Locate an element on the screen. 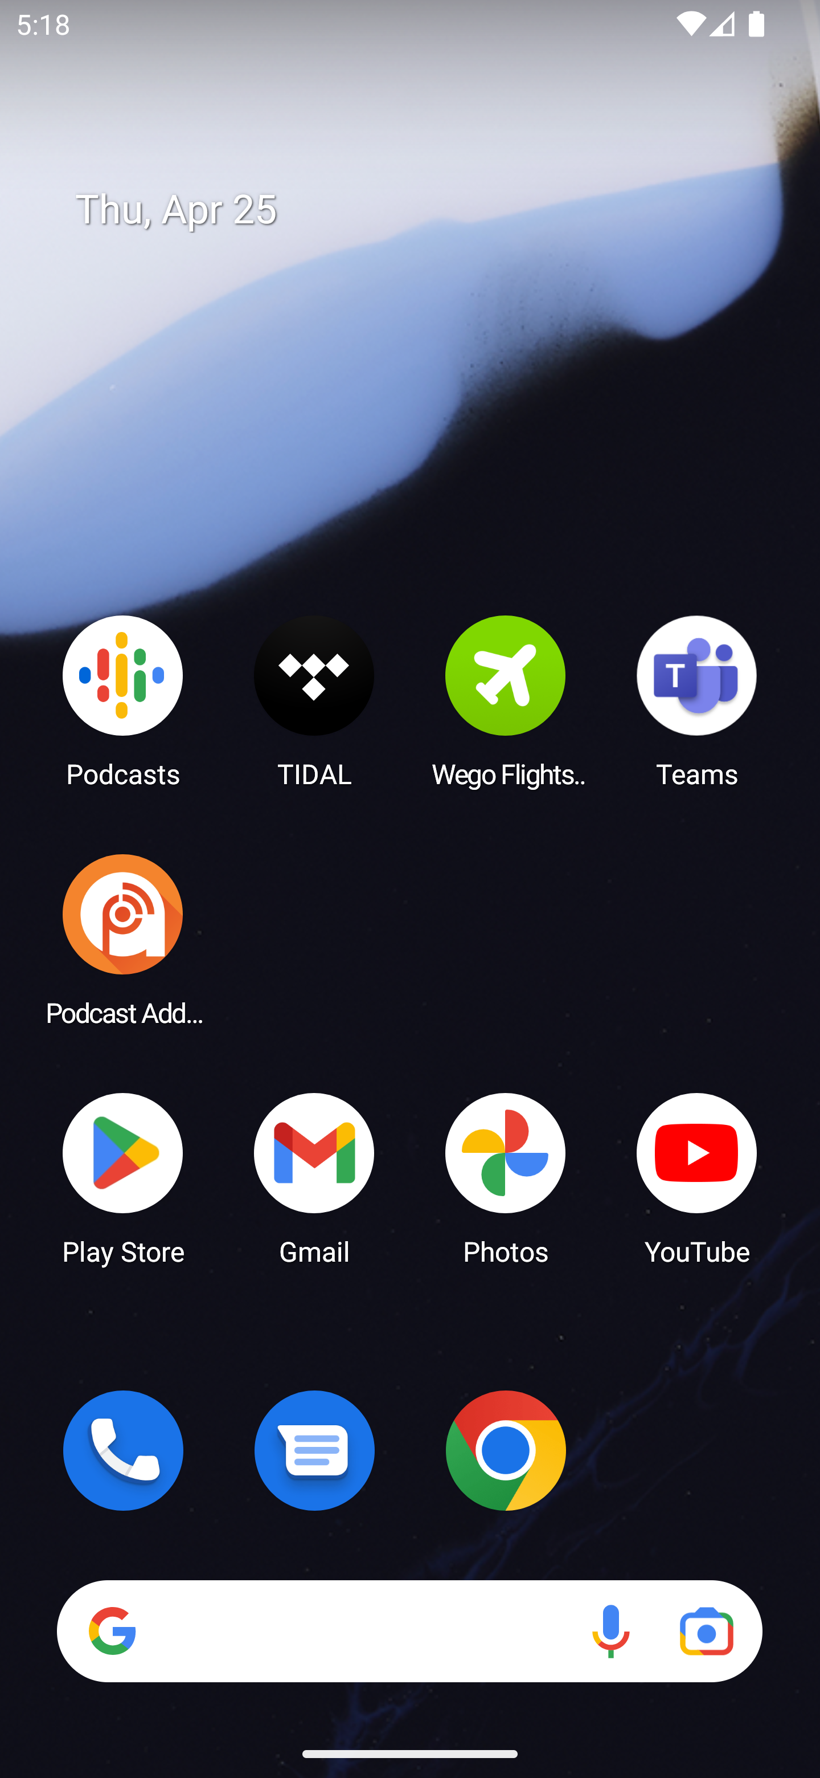 The height and width of the screenshot is (1778, 820). Chrome is located at coordinates (506, 1450).